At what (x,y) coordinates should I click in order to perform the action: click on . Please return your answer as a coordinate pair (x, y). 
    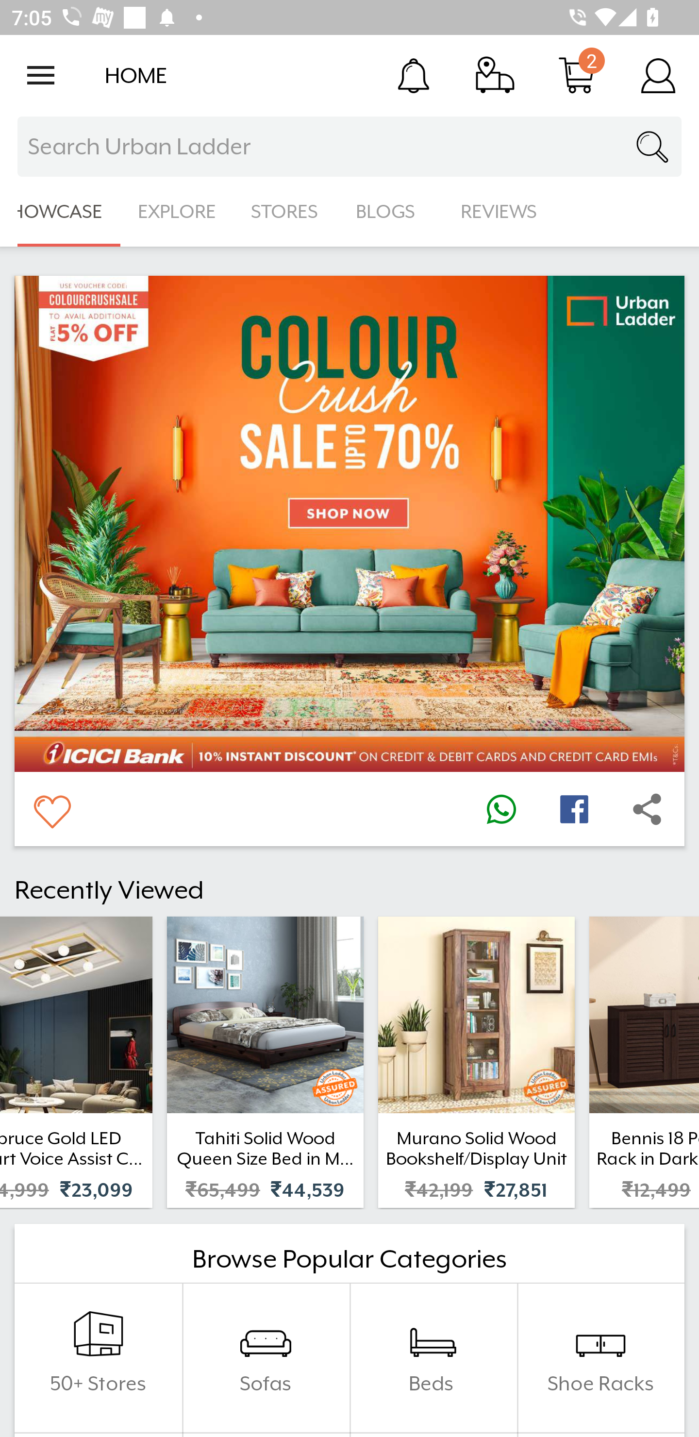
    Looking at the image, I should click on (647, 809).